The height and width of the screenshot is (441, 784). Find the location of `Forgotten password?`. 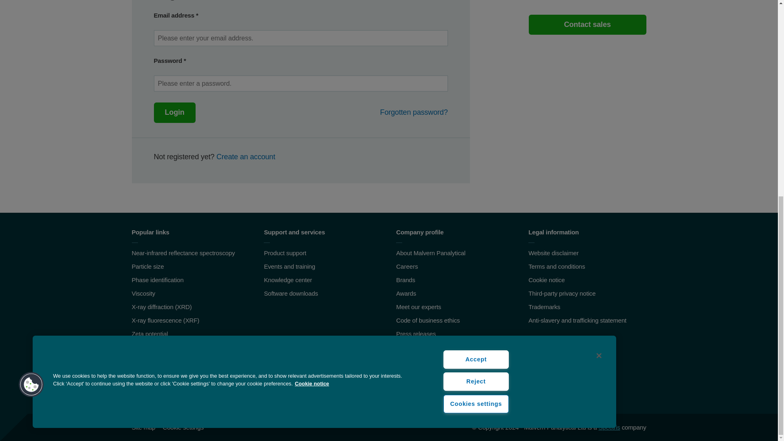

Forgotten password? is located at coordinates (414, 113).